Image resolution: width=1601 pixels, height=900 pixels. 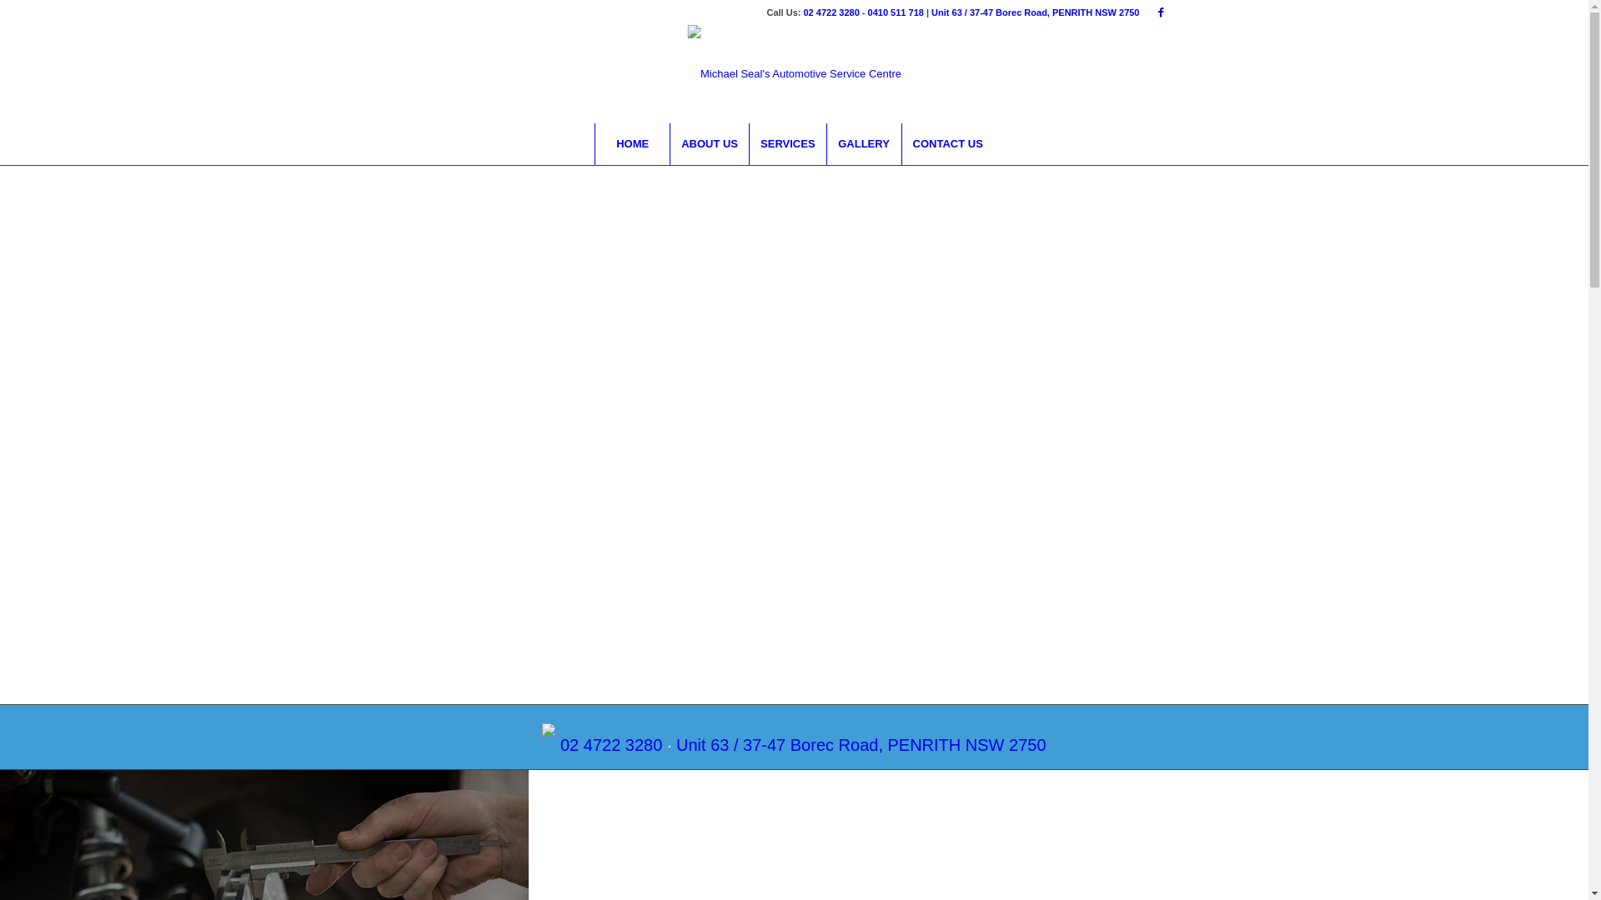 What do you see at coordinates (632, 144) in the screenshot?
I see `HOME` at bounding box center [632, 144].